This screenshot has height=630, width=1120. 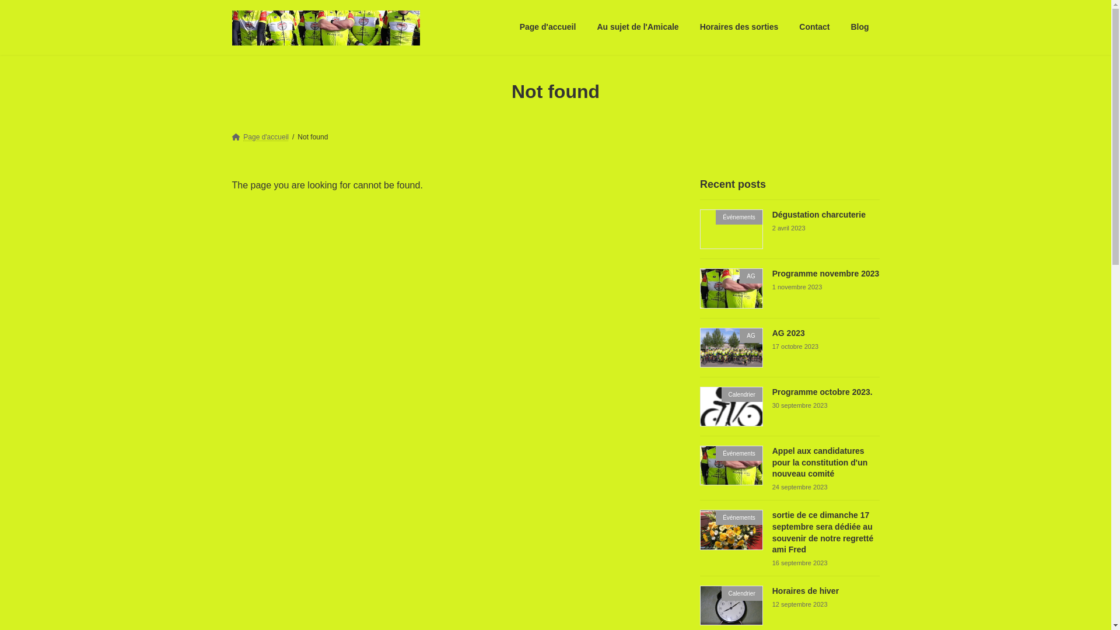 What do you see at coordinates (638, 27) in the screenshot?
I see `Au sujet de l'Amicale` at bounding box center [638, 27].